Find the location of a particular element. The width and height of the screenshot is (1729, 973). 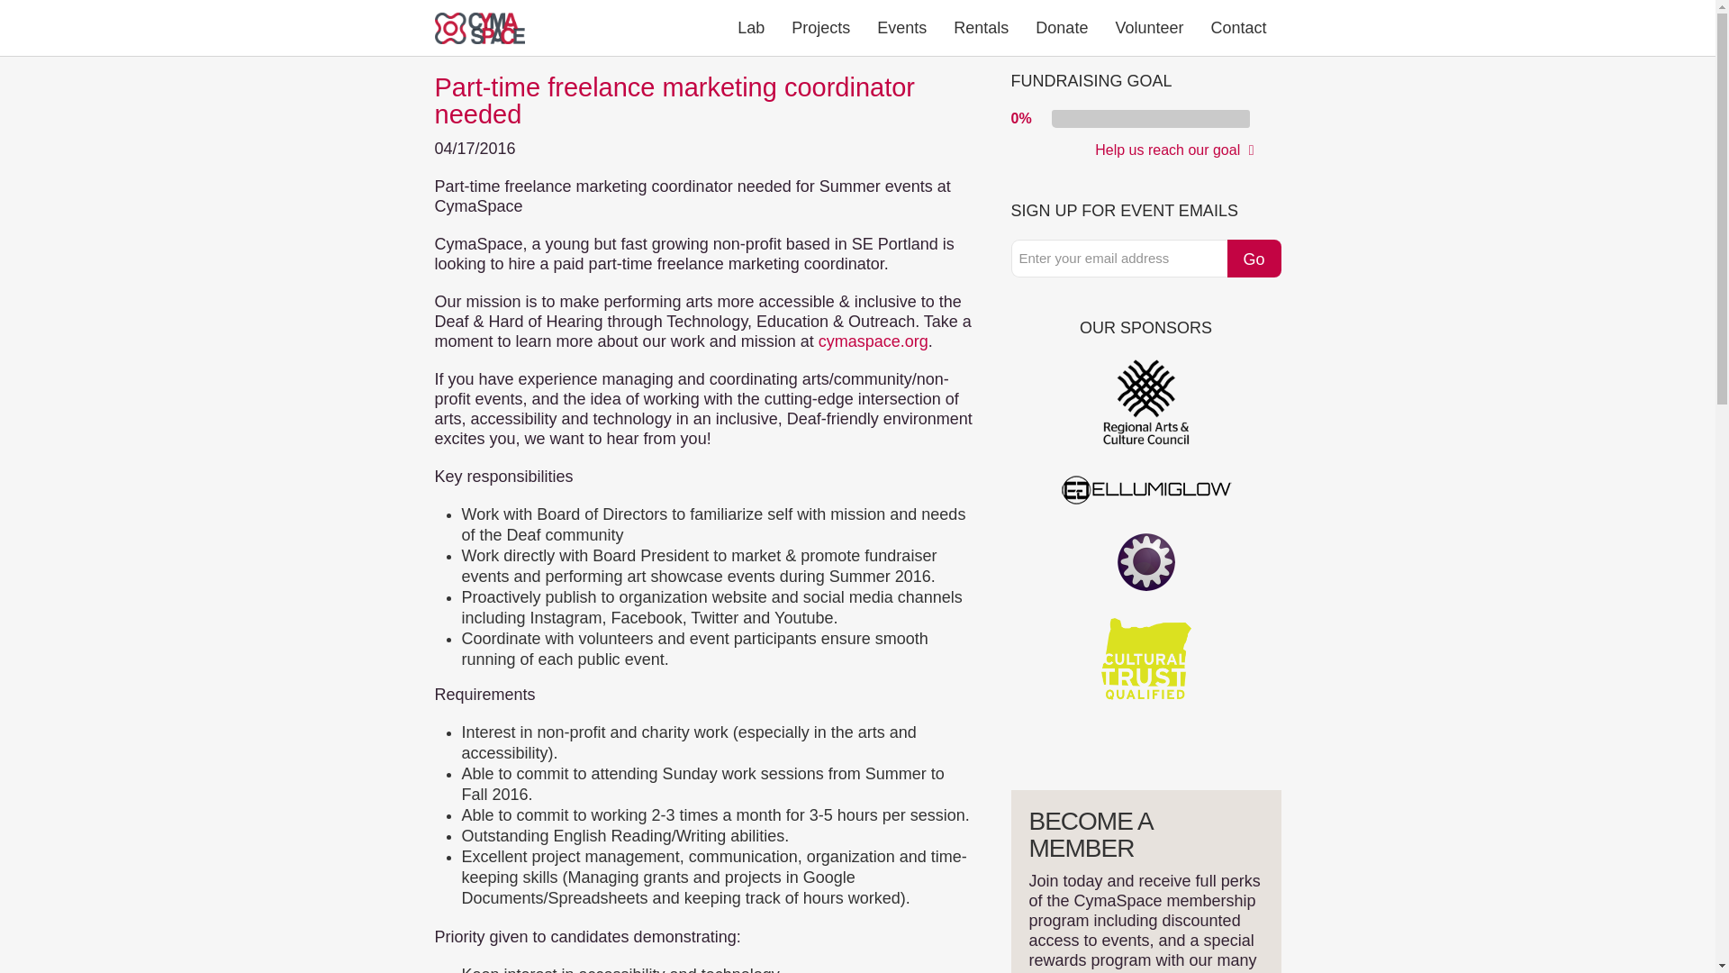

osh park - an electric ecosystem is located at coordinates (1145, 561).